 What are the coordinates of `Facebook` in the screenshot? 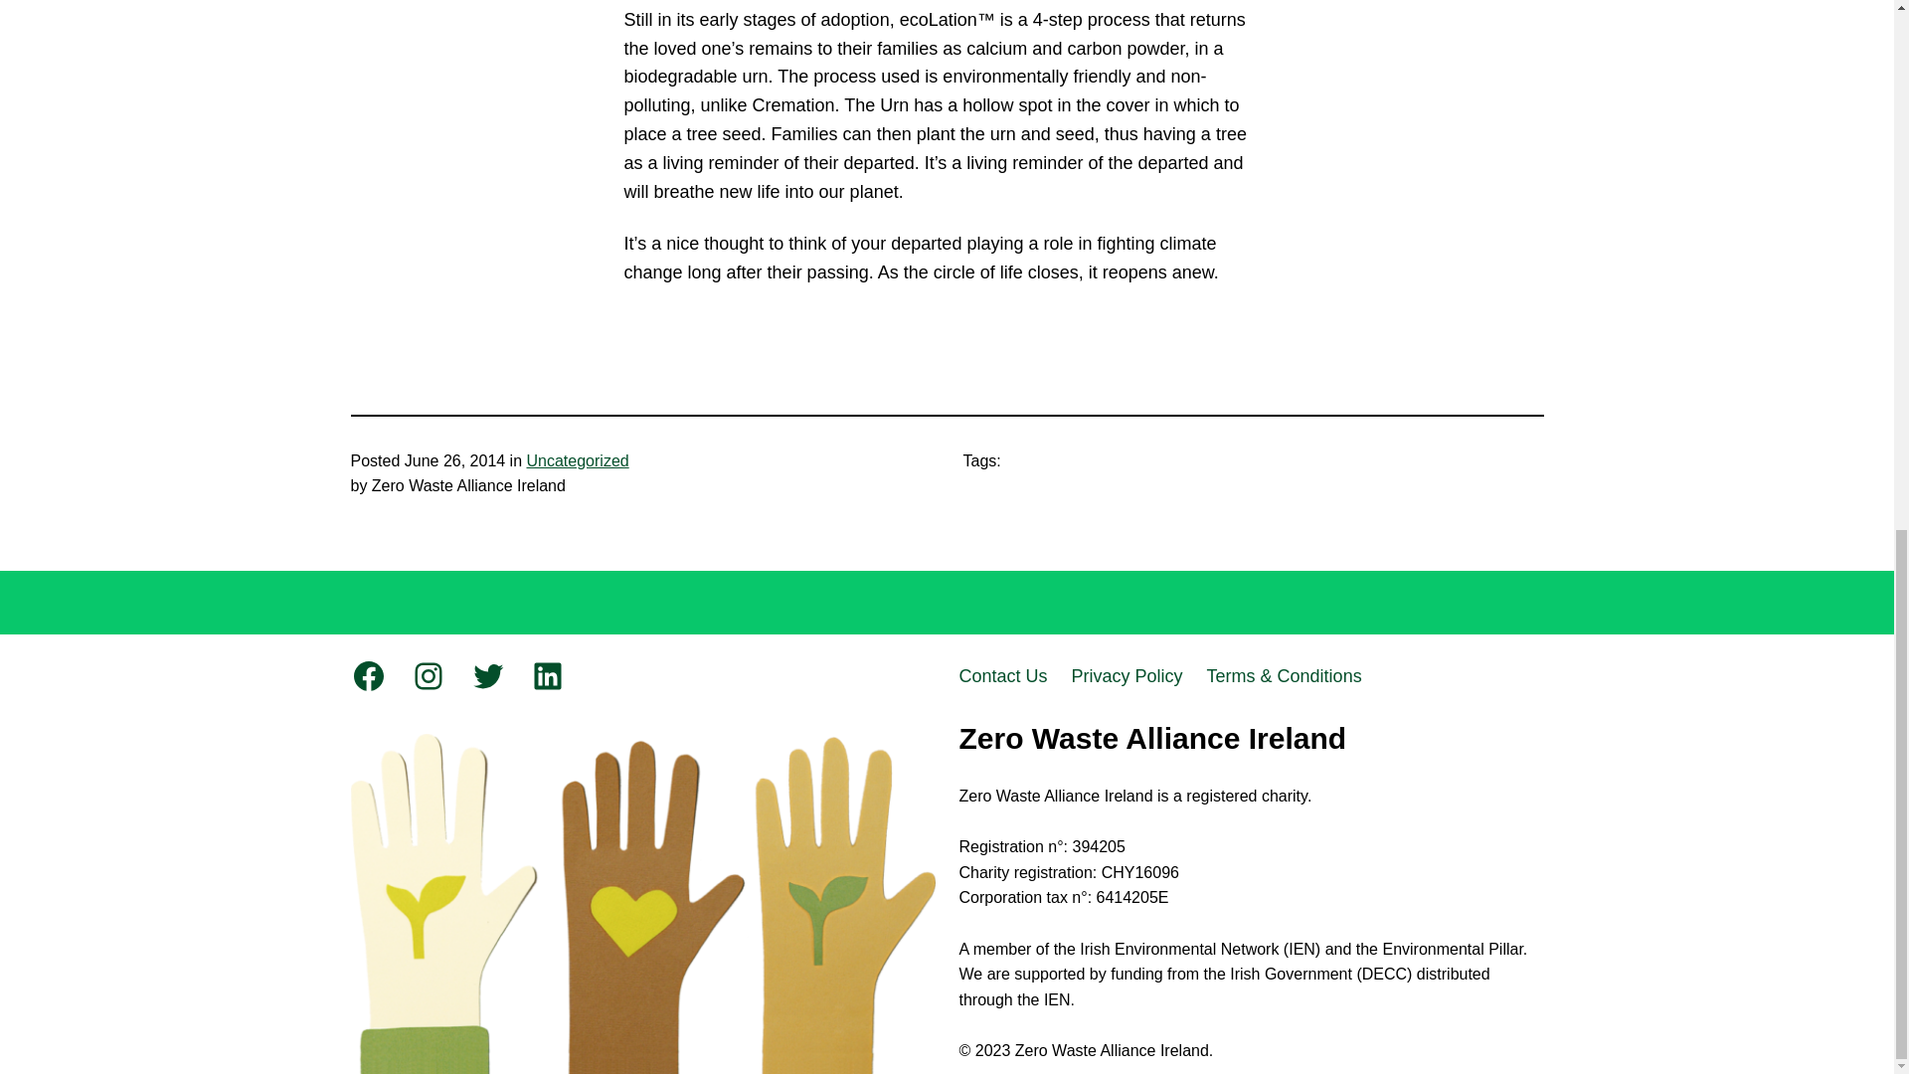 It's located at (367, 676).